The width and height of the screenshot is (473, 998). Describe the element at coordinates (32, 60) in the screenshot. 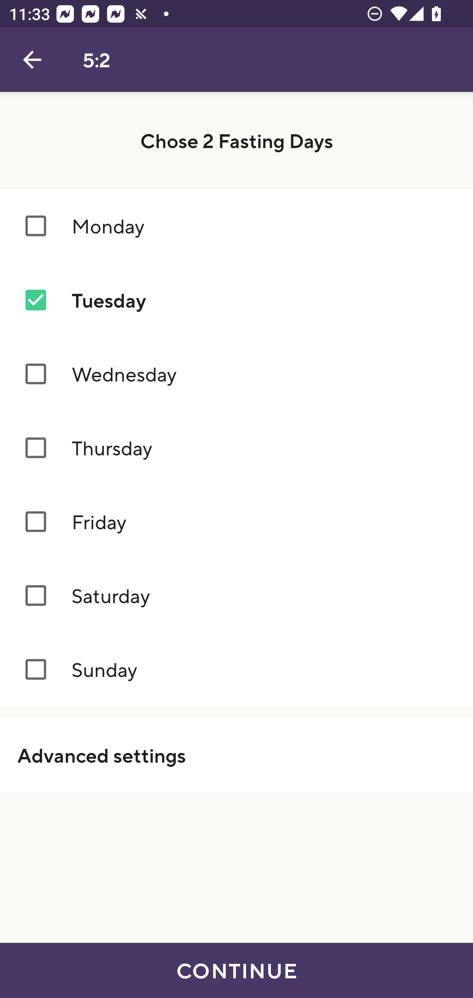

I see `Navigate up` at that location.